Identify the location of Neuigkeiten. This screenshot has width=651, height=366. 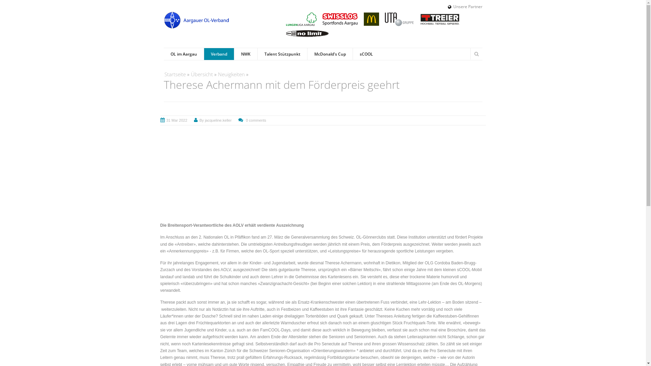
(231, 74).